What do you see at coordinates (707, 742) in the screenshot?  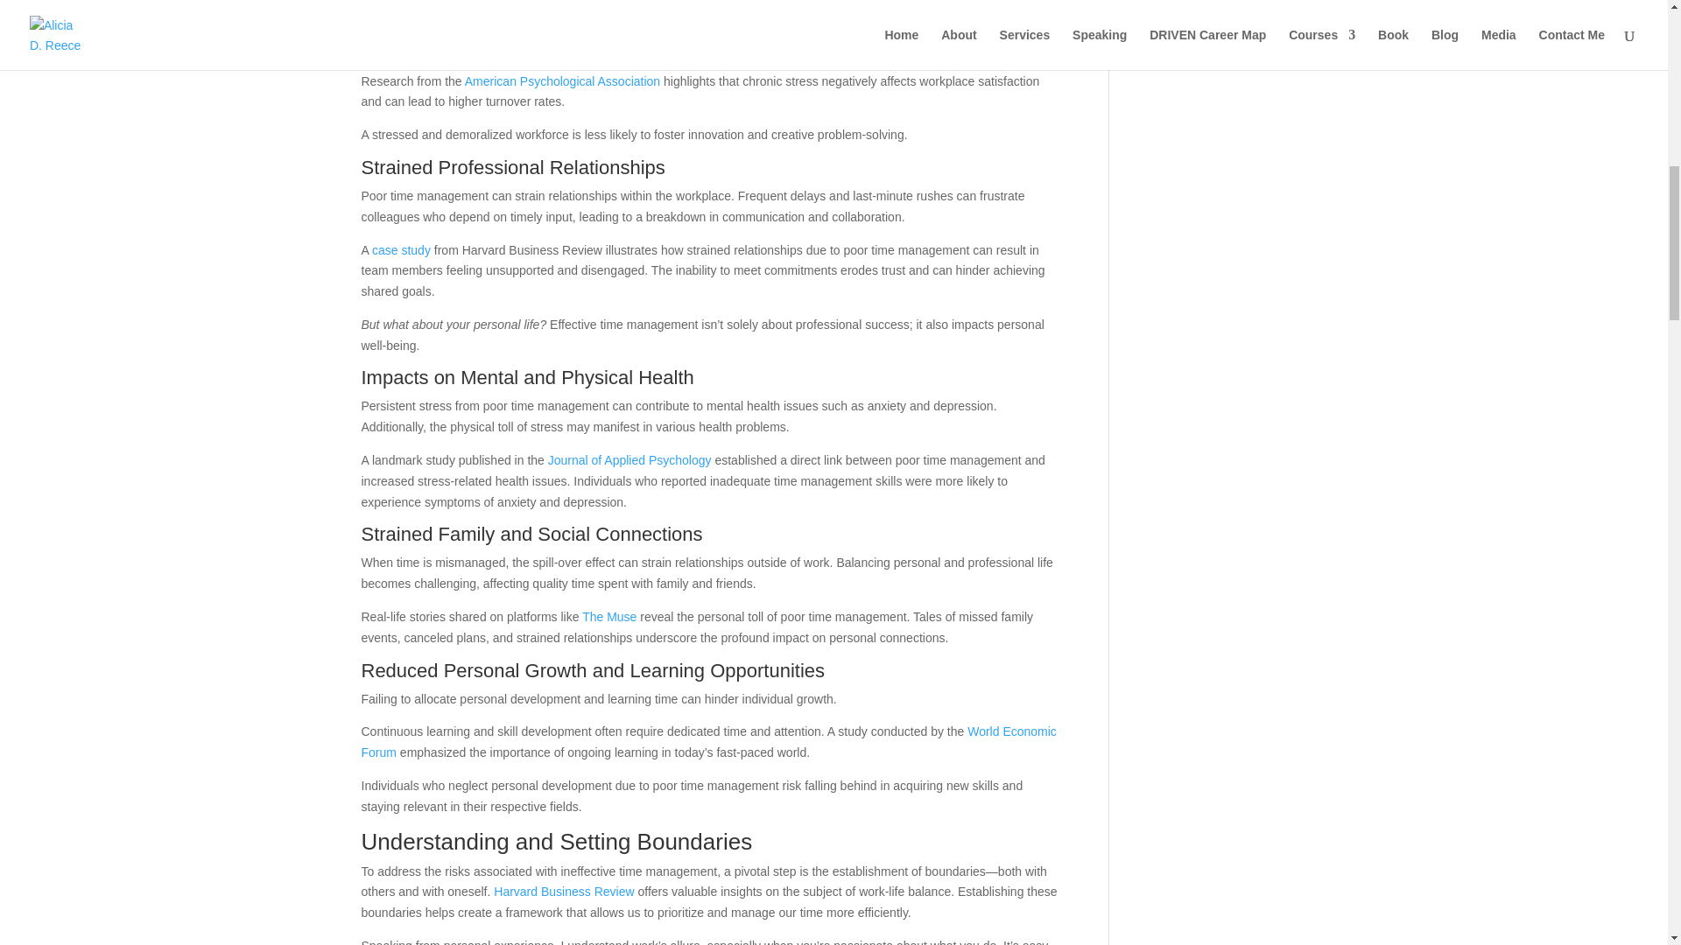 I see `World Economic Forum` at bounding box center [707, 742].